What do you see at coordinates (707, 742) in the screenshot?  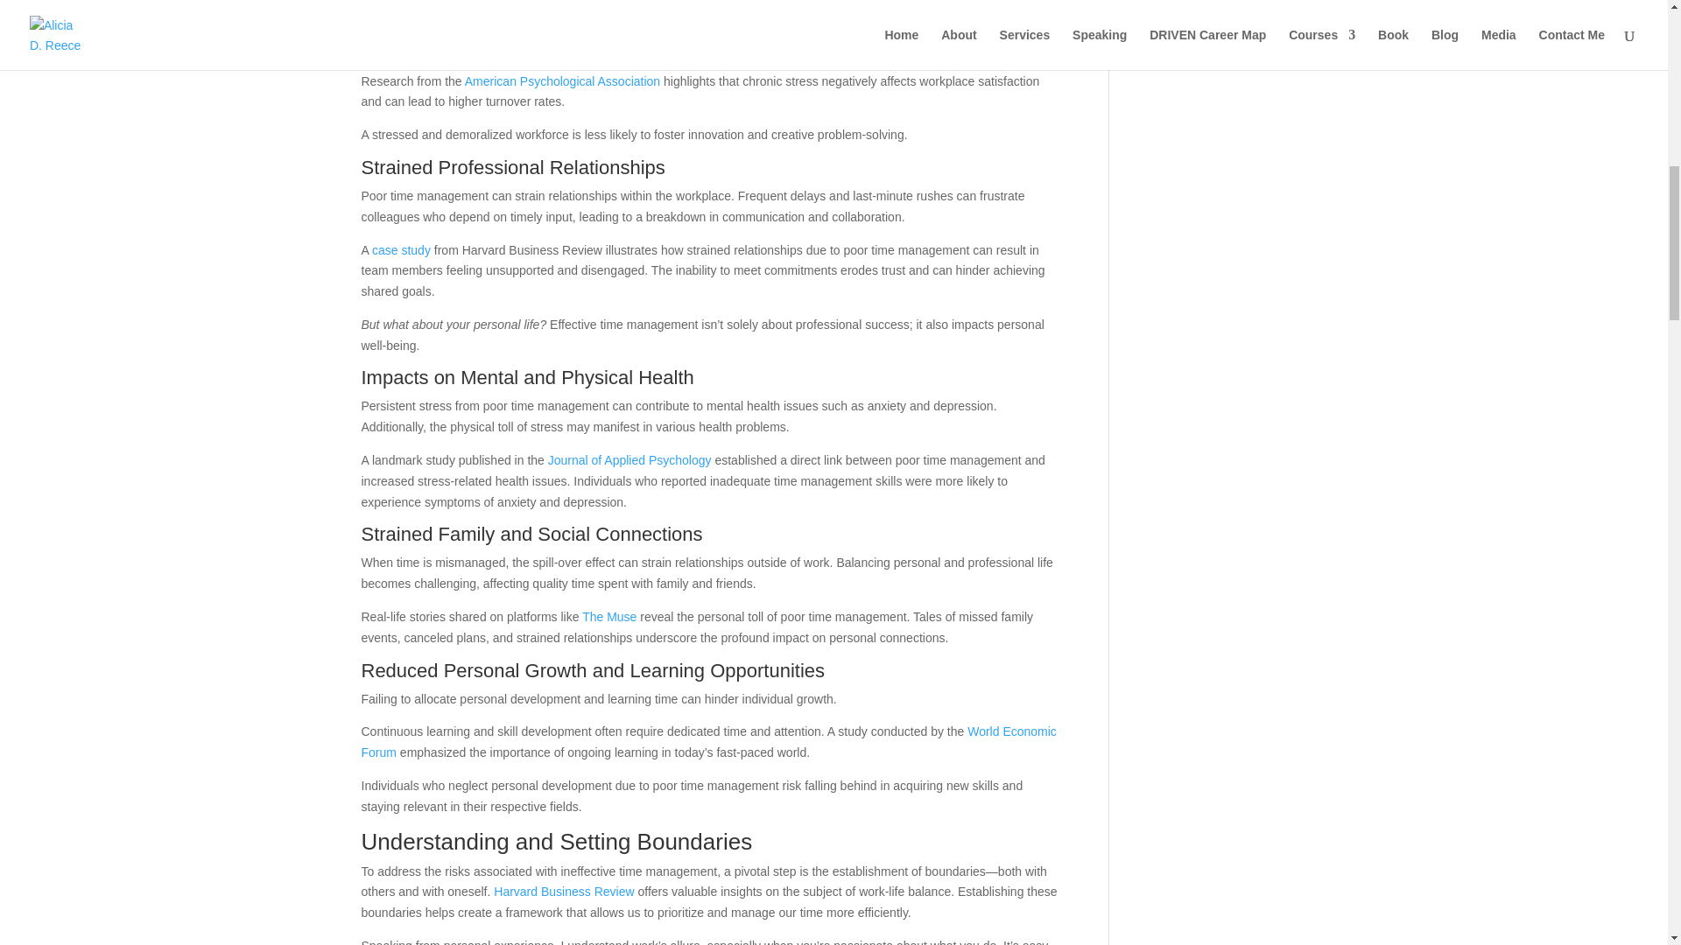 I see `World Economic Forum` at bounding box center [707, 742].